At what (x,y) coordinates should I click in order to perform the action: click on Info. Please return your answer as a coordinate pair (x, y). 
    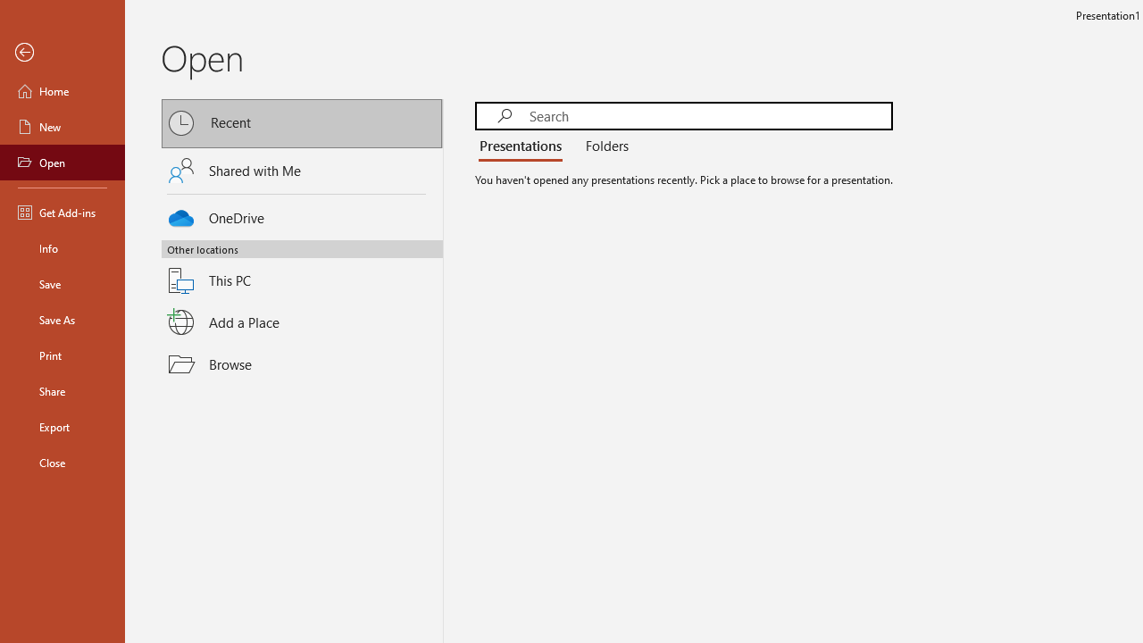
    Looking at the image, I should click on (63, 248).